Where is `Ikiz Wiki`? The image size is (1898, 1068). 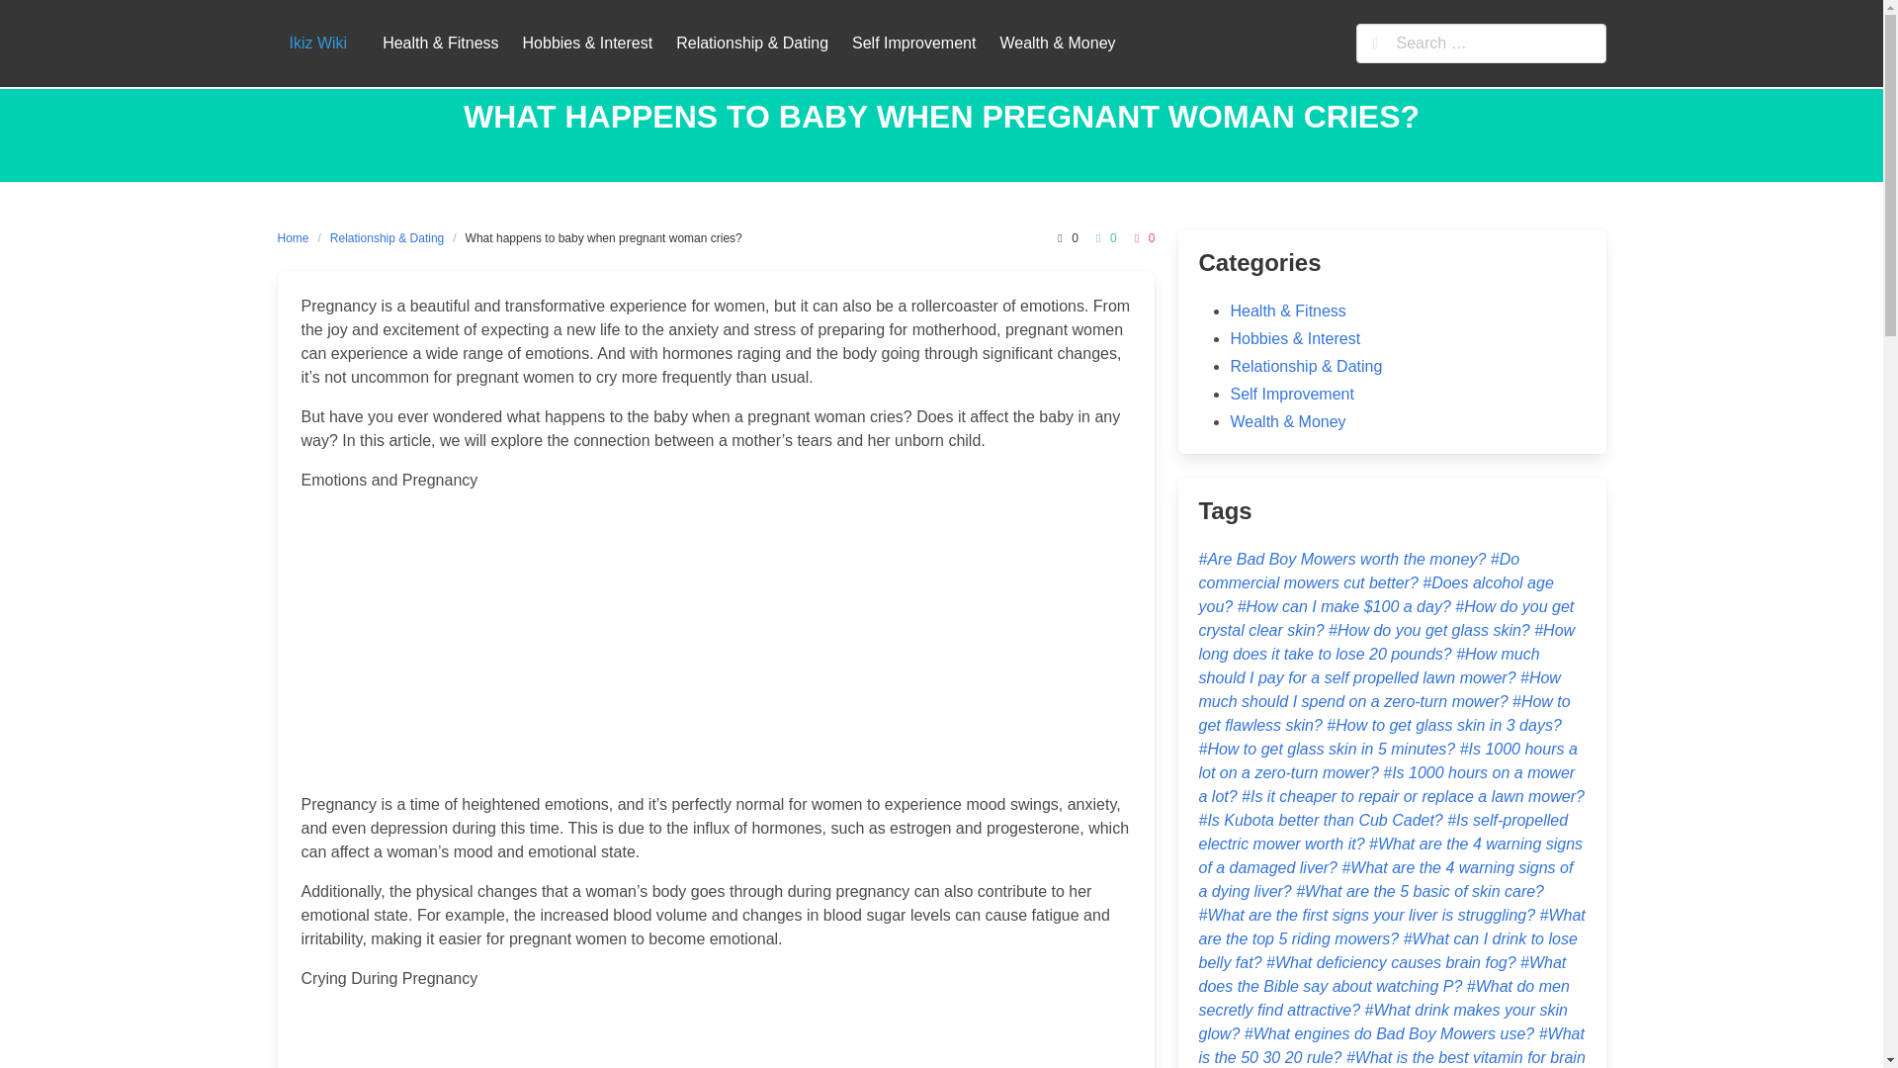
Ikiz Wiki is located at coordinates (317, 44).